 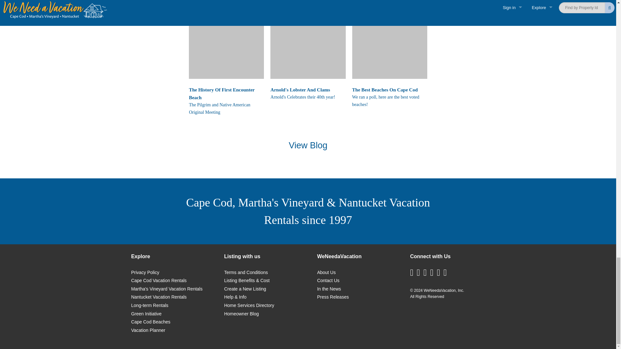 I want to click on View Blog, so click(x=308, y=145).